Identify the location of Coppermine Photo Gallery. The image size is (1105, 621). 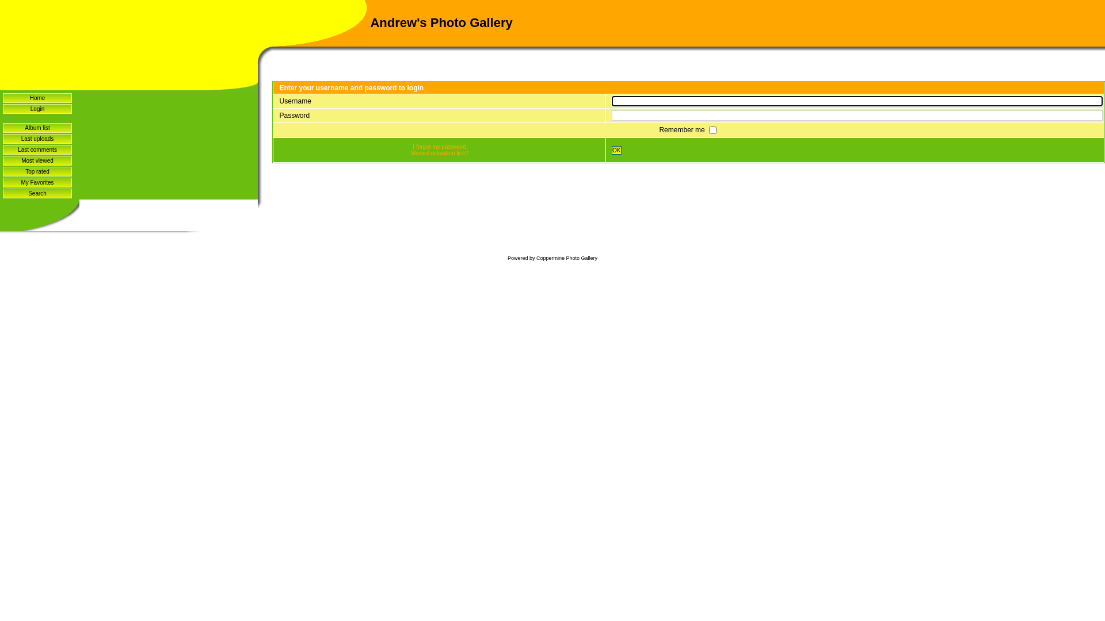
(567, 258).